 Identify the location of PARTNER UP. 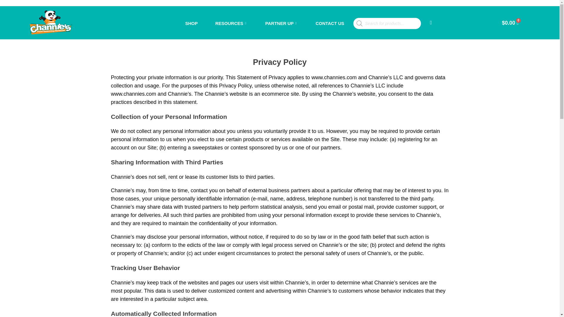
(281, 23).